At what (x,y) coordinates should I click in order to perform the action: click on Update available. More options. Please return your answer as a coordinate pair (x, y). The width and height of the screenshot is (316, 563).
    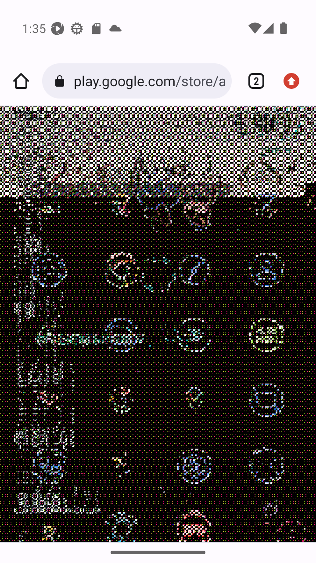
    Looking at the image, I should click on (295, 81).